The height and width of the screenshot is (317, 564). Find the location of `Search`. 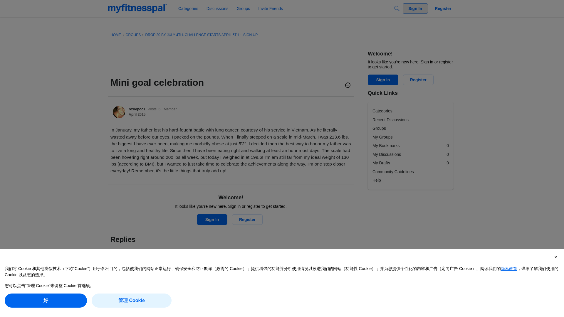

Search is located at coordinates (397, 8).